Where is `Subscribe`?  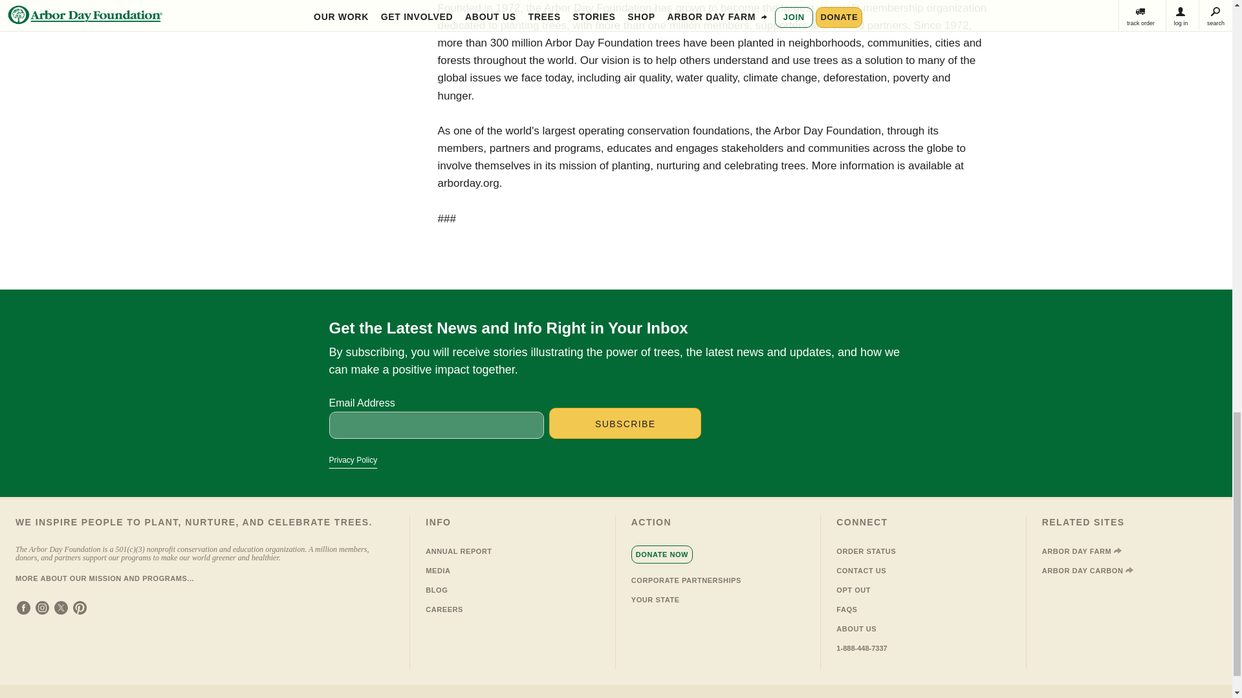 Subscribe is located at coordinates (625, 423).